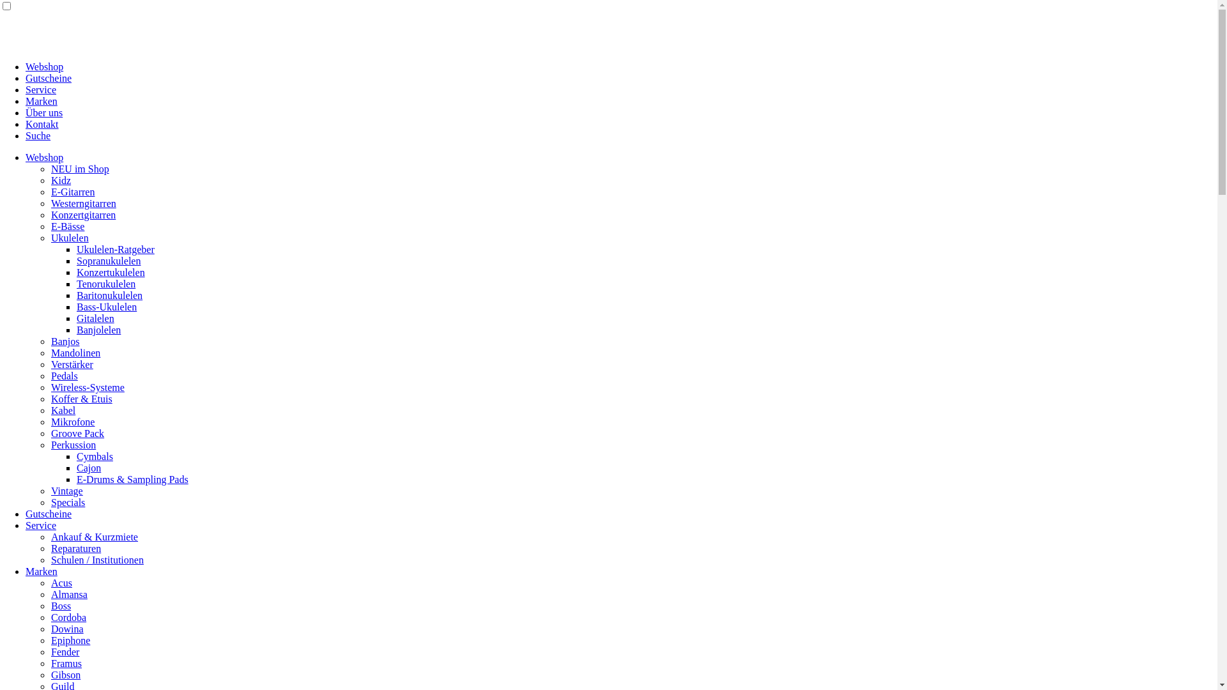 The height and width of the screenshot is (690, 1227). I want to click on Gutscheine, so click(49, 514).